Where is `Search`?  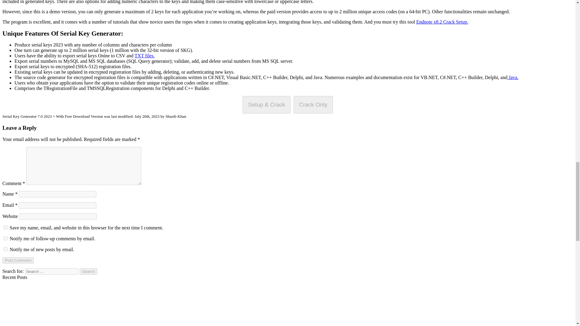
Search is located at coordinates (89, 271).